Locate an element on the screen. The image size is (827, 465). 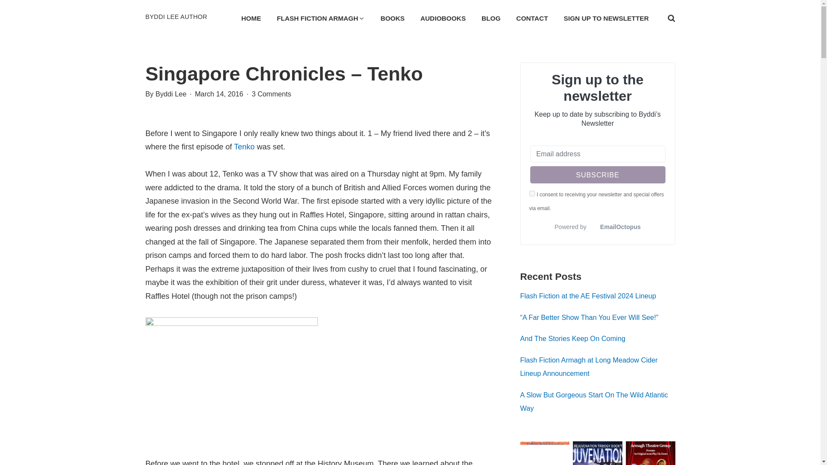
And The Stories Keep On Coming is located at coordinates (572, 338).